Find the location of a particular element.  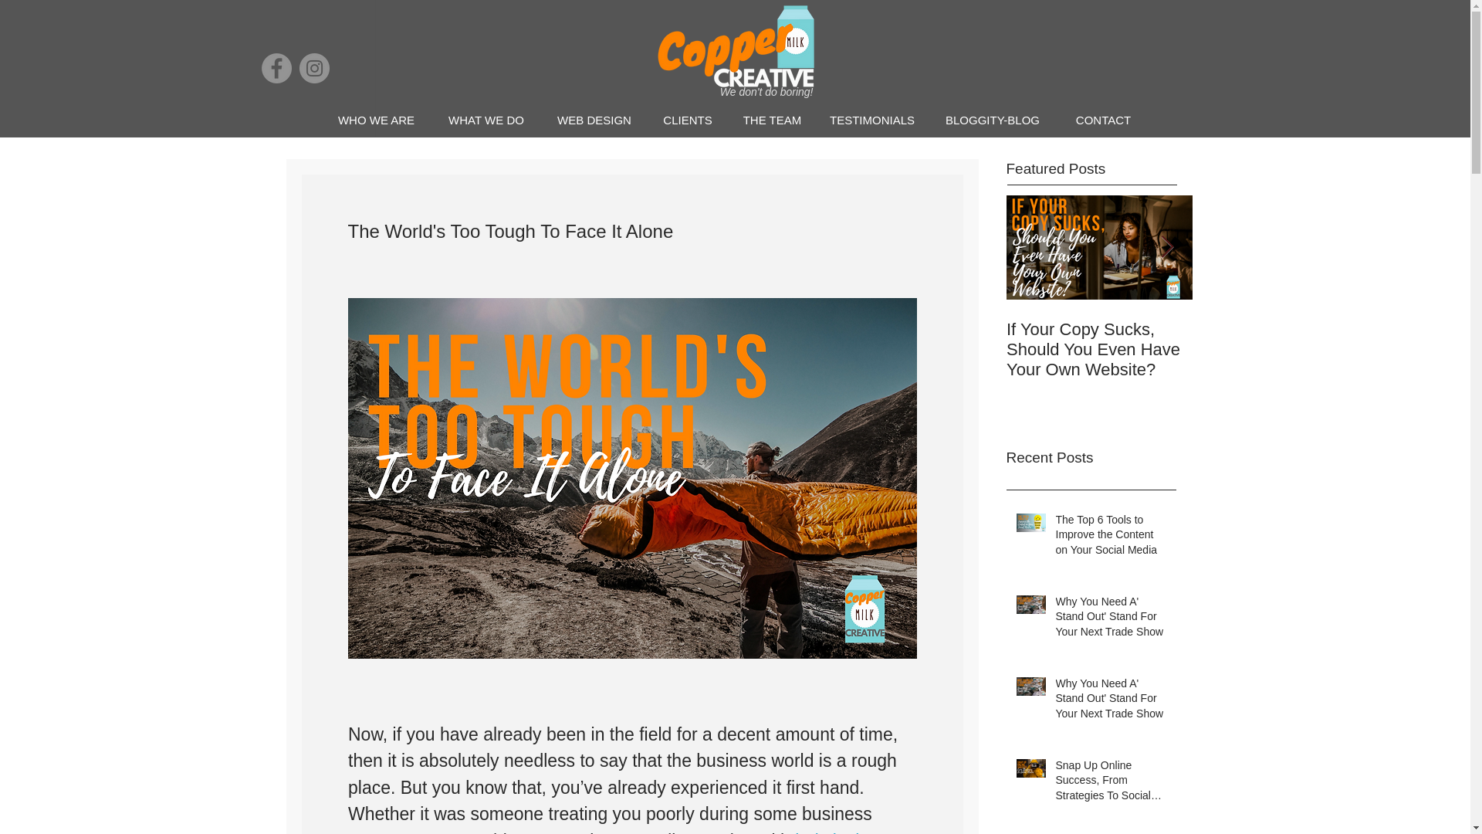

WEB DESIGN is located at coordinates (594, 120).